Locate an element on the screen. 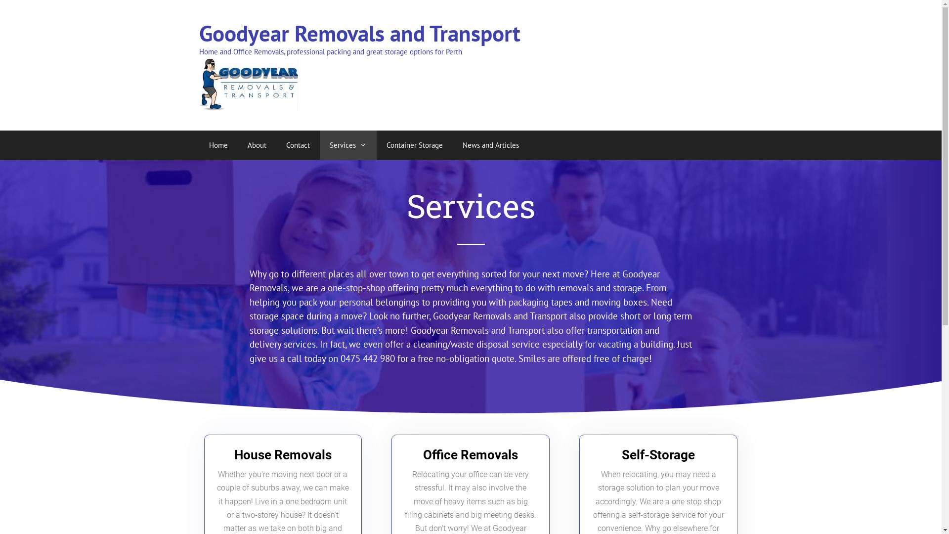 The image size is (949, 534). About is located at coordinates (257, 145).